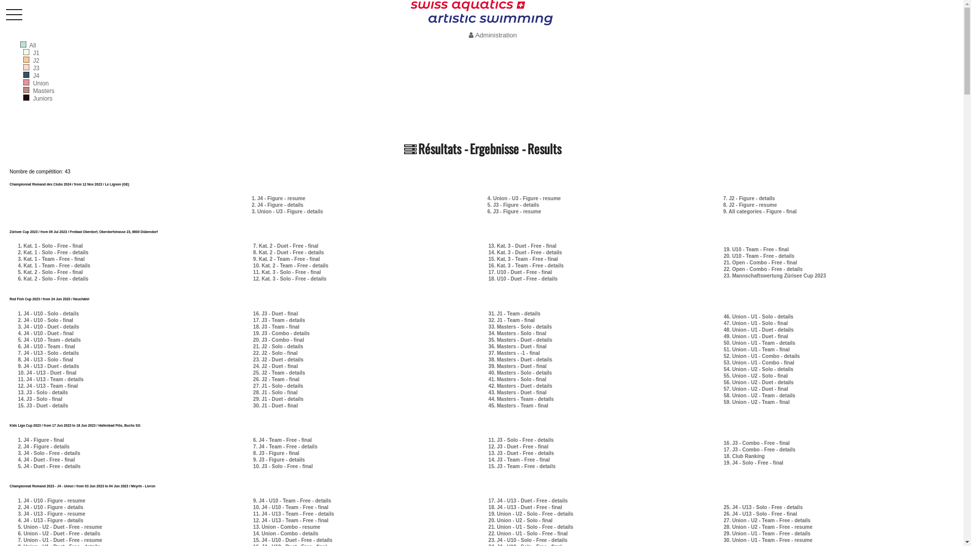 The width and height of the screenshot is (971, 546). Describe the element at coordinates (763, 269) in the screenshot. I see `22. Open - Combo - Free - details` at that location.